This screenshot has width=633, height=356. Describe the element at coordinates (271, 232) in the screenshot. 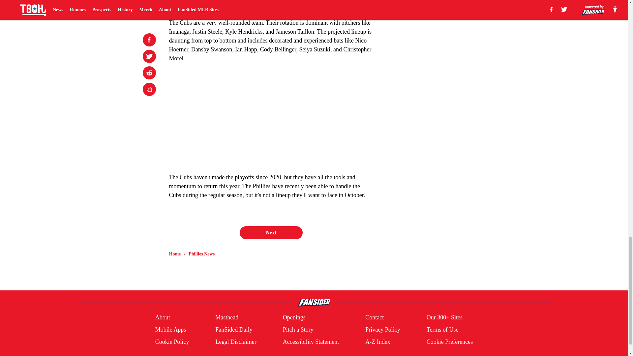

I see `Next` at that location.